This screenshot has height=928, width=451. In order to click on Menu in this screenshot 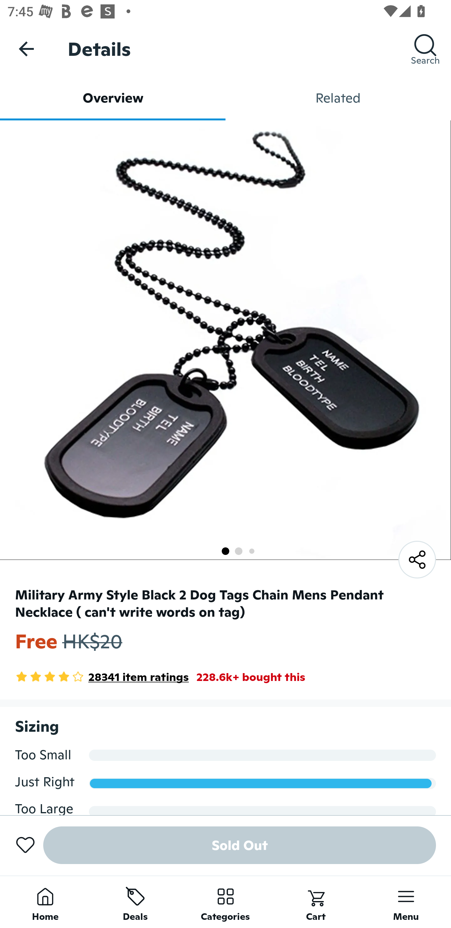, I will do `click(406, 902)`.